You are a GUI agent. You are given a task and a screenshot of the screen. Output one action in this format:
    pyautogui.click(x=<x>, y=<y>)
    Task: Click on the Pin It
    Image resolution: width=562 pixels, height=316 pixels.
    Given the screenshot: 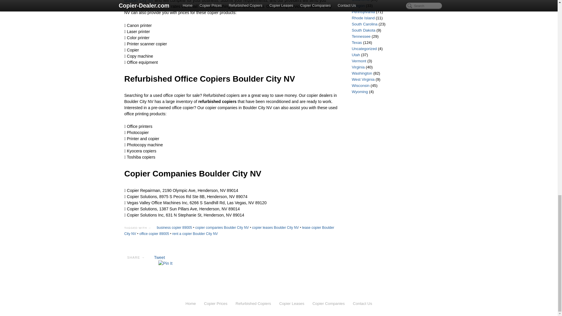 What is the action you would take?
    pyautogui.click(x=165, y=263)
    